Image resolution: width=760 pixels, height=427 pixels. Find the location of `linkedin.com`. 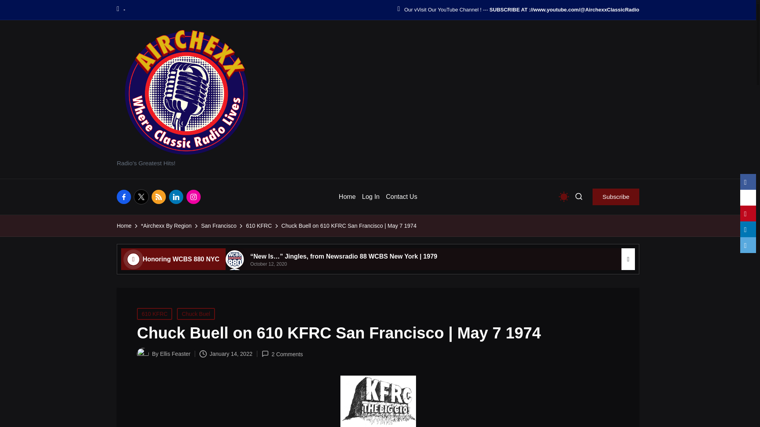

linkedin.com is located at coordinates (177, 197).